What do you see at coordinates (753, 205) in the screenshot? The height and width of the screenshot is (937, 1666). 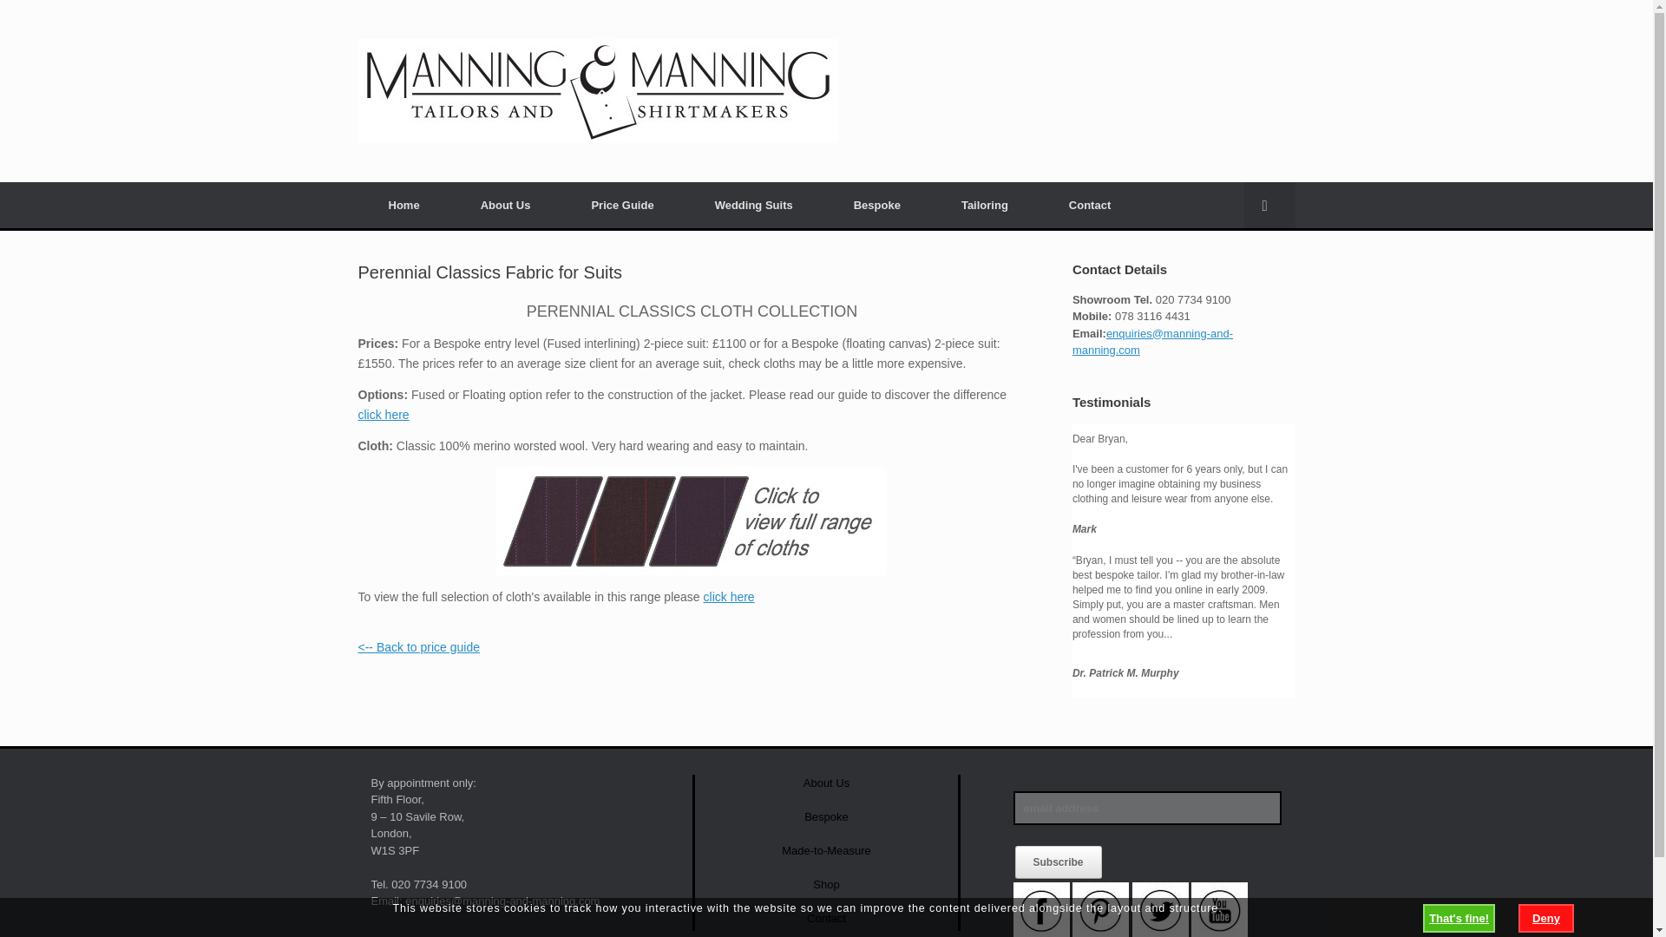 I see `Wedding Suits` at bounding box center [753, 205].